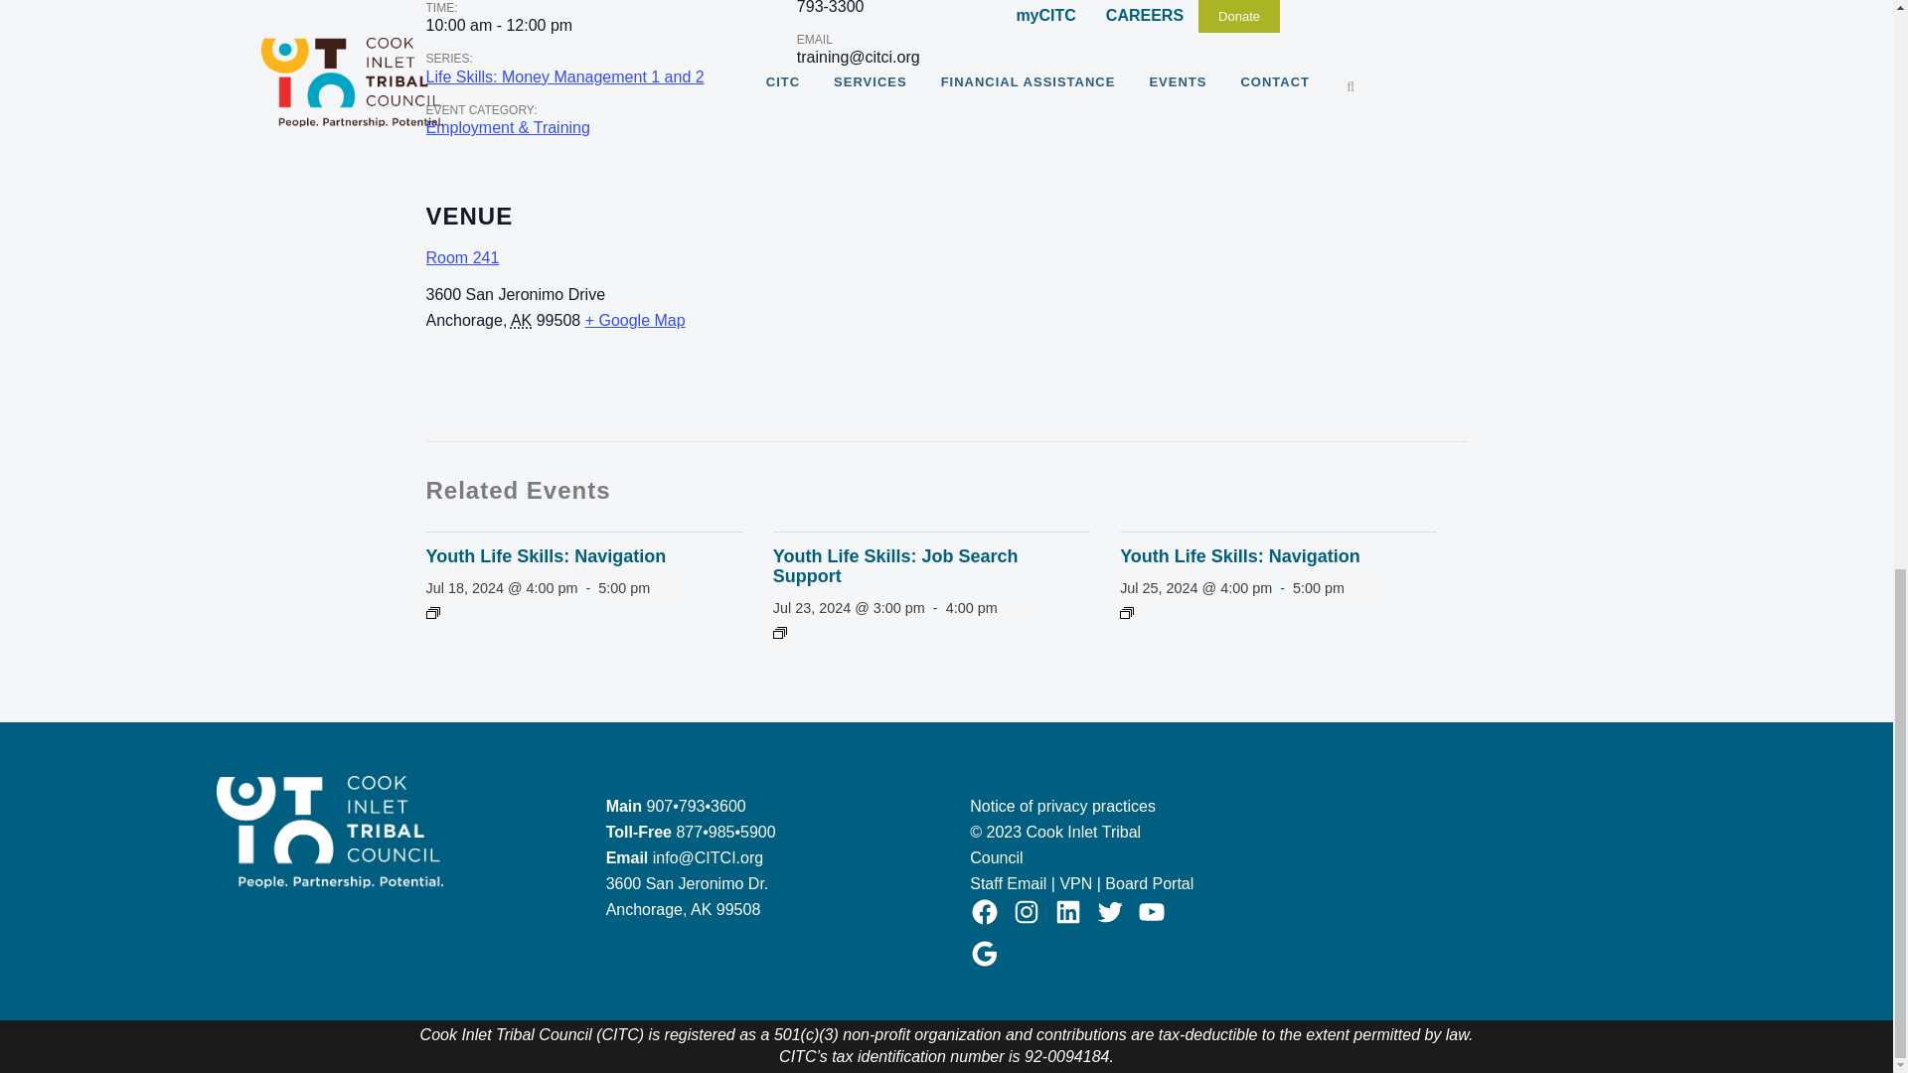  Describe the element at coordinates (431, 614) in the screenshot. I see `Event Series` at that location.